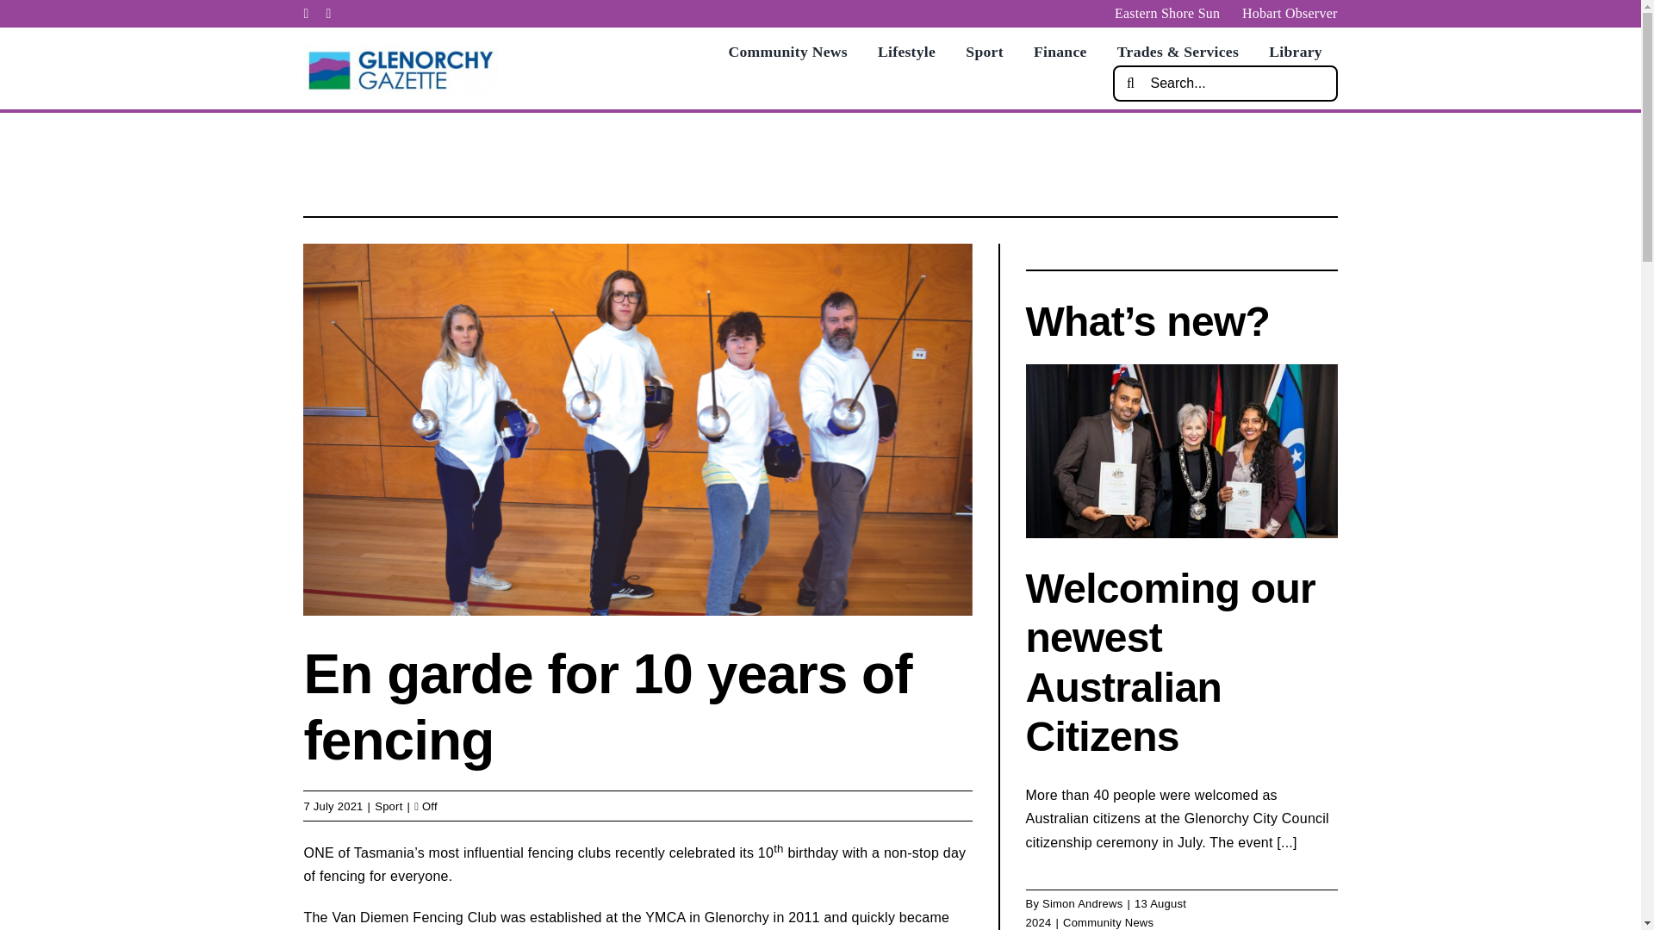 Image resolution: width=1654 pixels, height=930 pixels. What do you see at coordinates (388, 806) in the screenshot?
I see `Sport` at bounding box center [388, 806].